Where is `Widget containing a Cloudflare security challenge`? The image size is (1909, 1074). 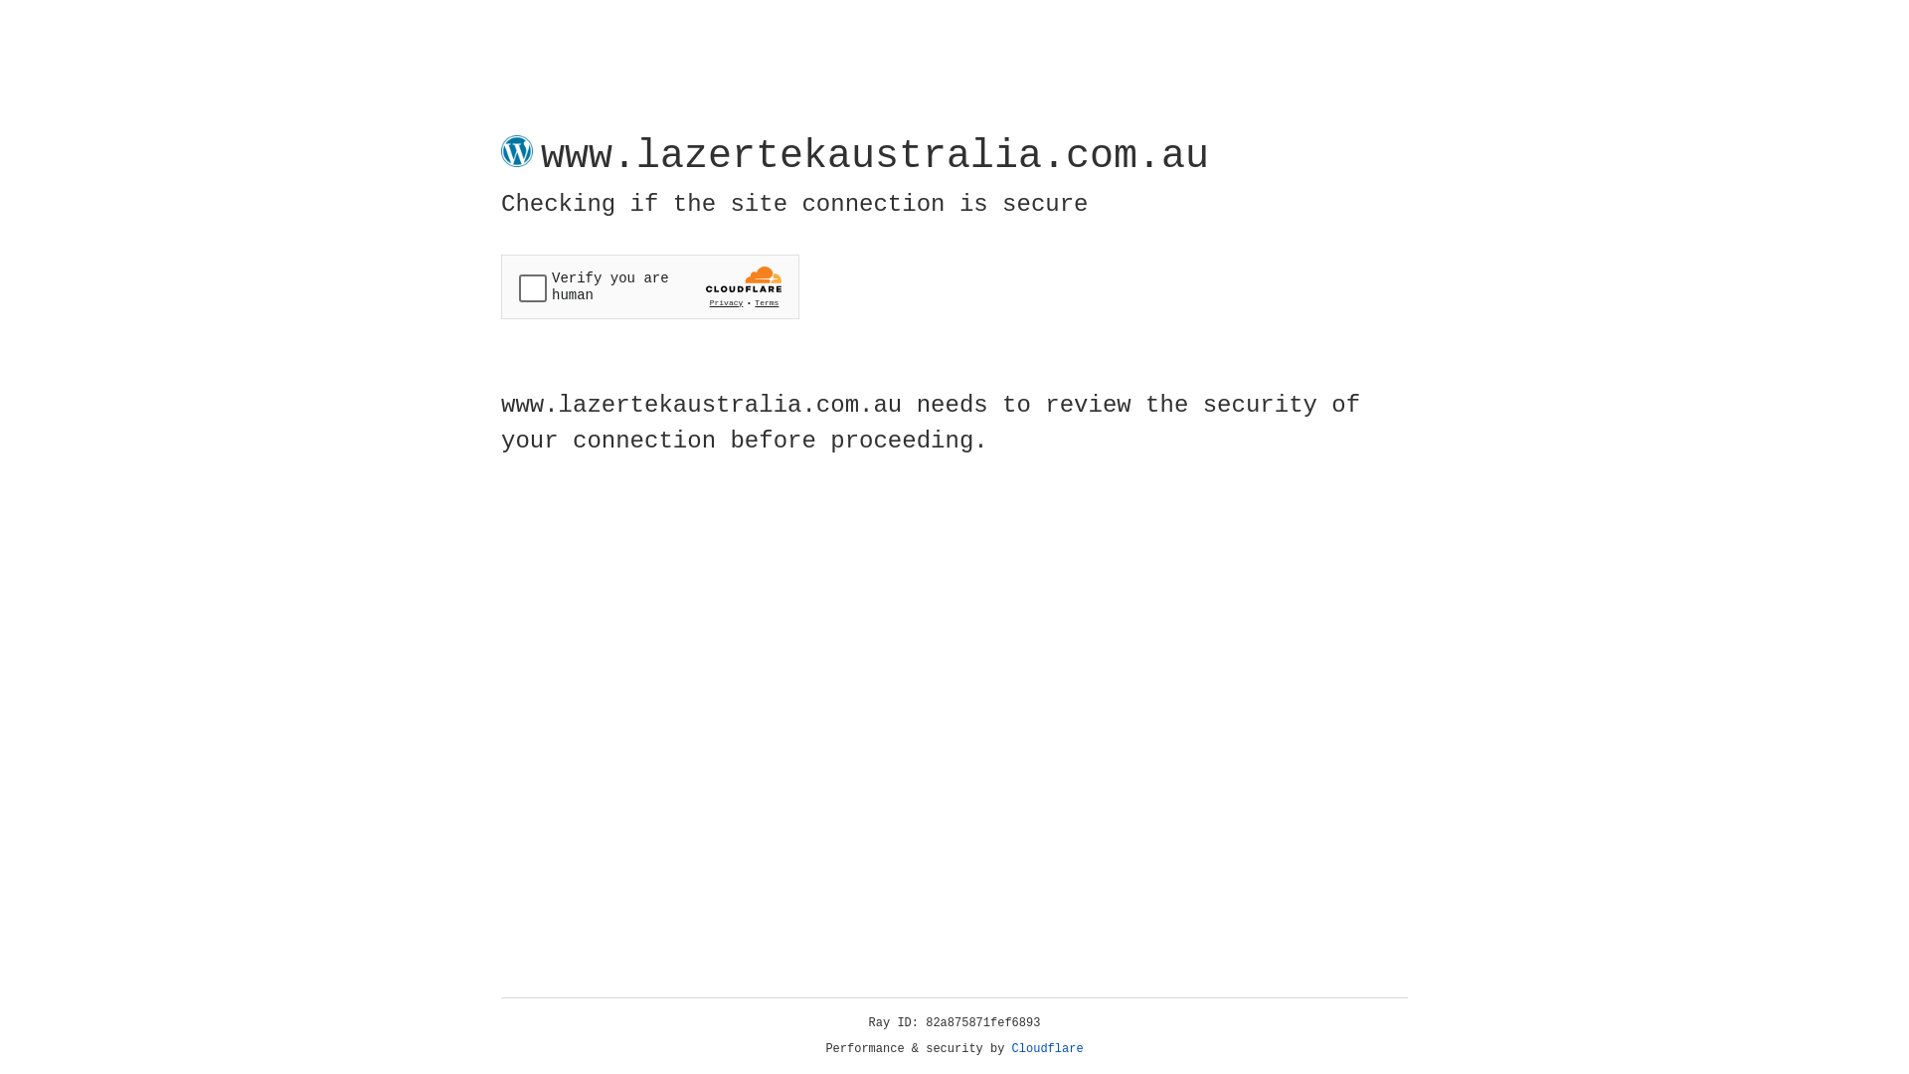 Widget containing a Cloudflare security challenge is located at coordinates (650, 286).